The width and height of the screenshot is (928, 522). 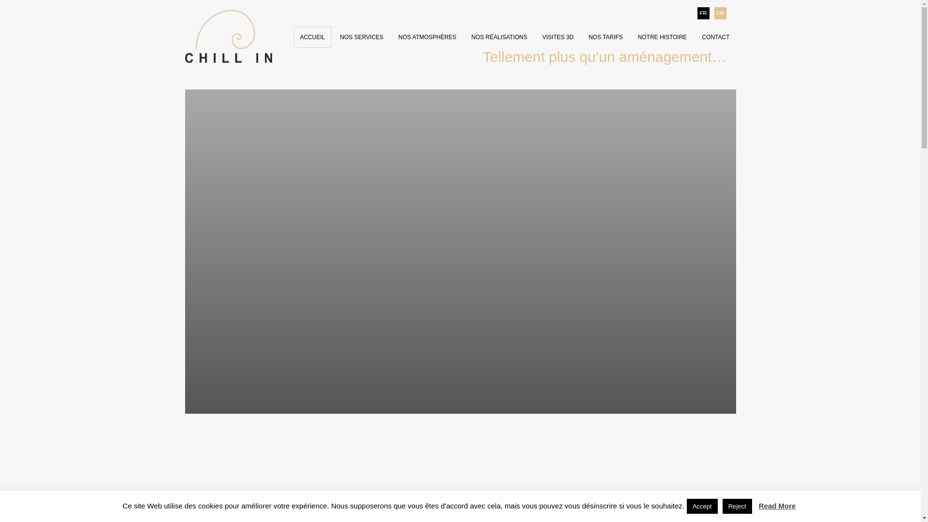 What do you see at coordinates (777, 506) in the screenshot?
I see `Read More` at bounding box center [777, 506].